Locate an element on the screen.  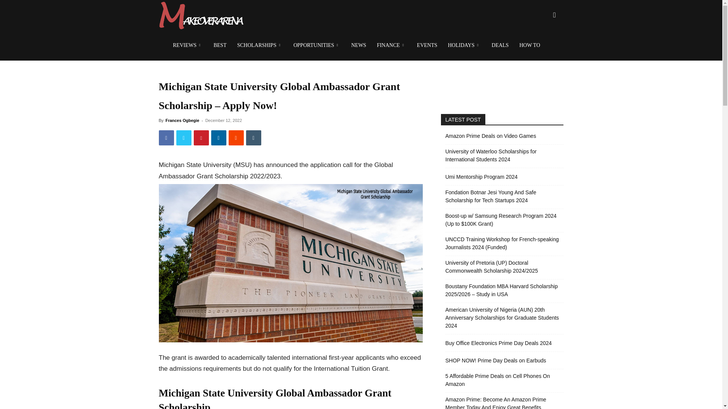
Tumblr is located at coordinates (253, 138).